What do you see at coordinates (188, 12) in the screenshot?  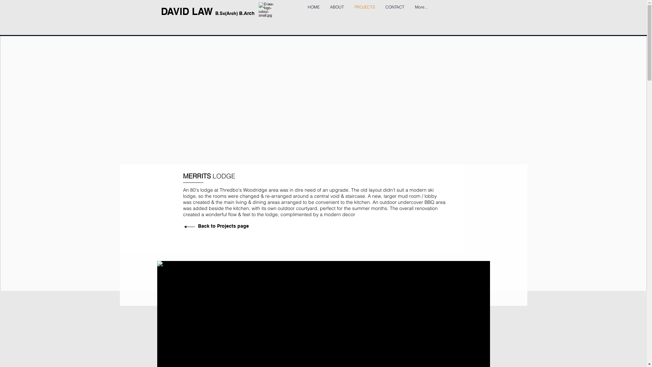 I see `DAVID LAW` at bounding box center [188, 12].